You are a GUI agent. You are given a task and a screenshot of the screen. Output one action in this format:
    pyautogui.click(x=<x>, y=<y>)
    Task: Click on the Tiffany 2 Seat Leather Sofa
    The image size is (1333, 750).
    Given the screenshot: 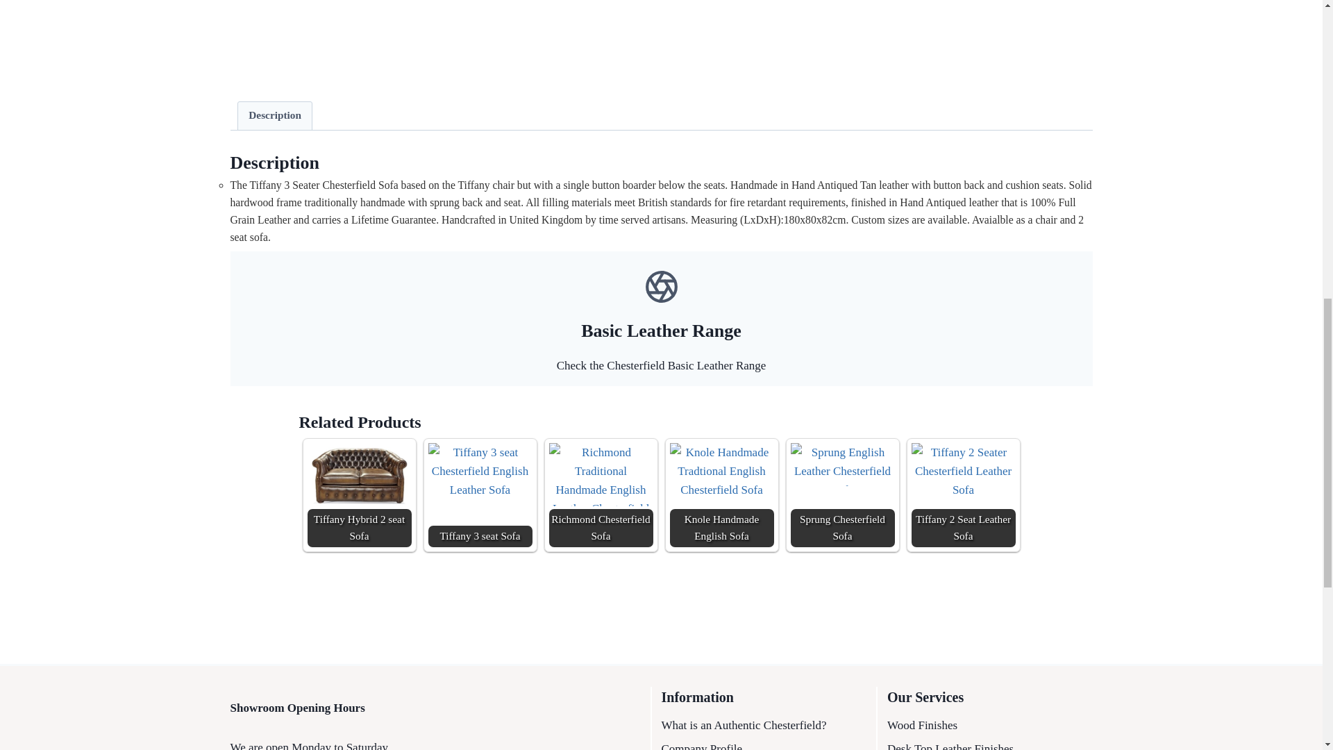 What is the action you would take?
    pyautogui.click(x=962, y=478)
    